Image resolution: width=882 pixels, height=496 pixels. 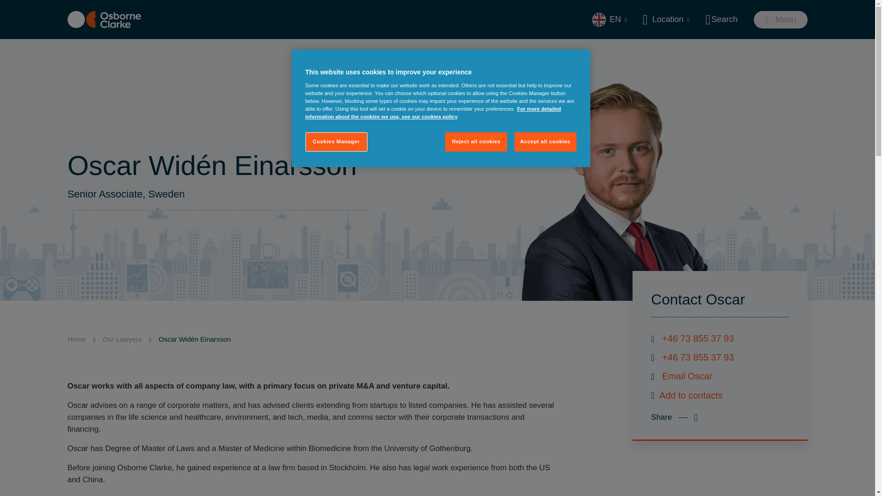 I want to click on Menu, so click(x=781, y=19).